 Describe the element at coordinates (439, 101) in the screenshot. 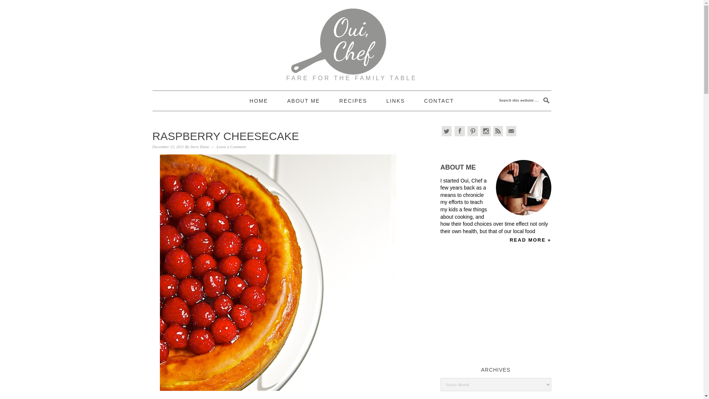

I see `CONTACT` at that location.